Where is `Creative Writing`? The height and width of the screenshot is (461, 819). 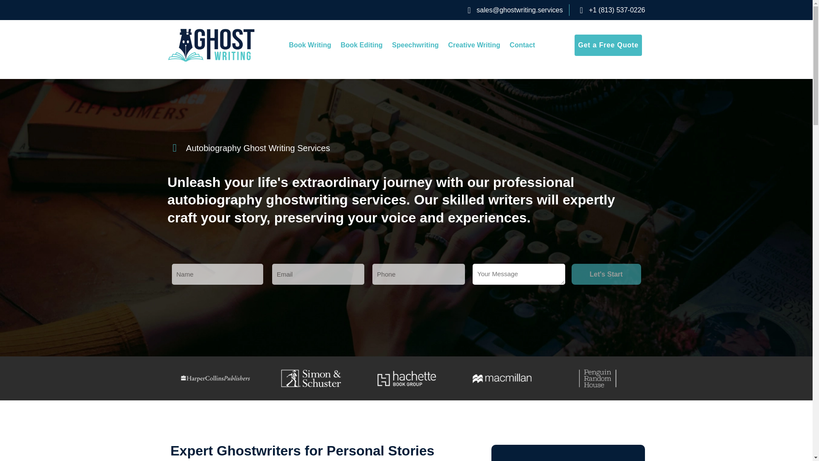 Creative Writing is located at coordinates (473, 45).